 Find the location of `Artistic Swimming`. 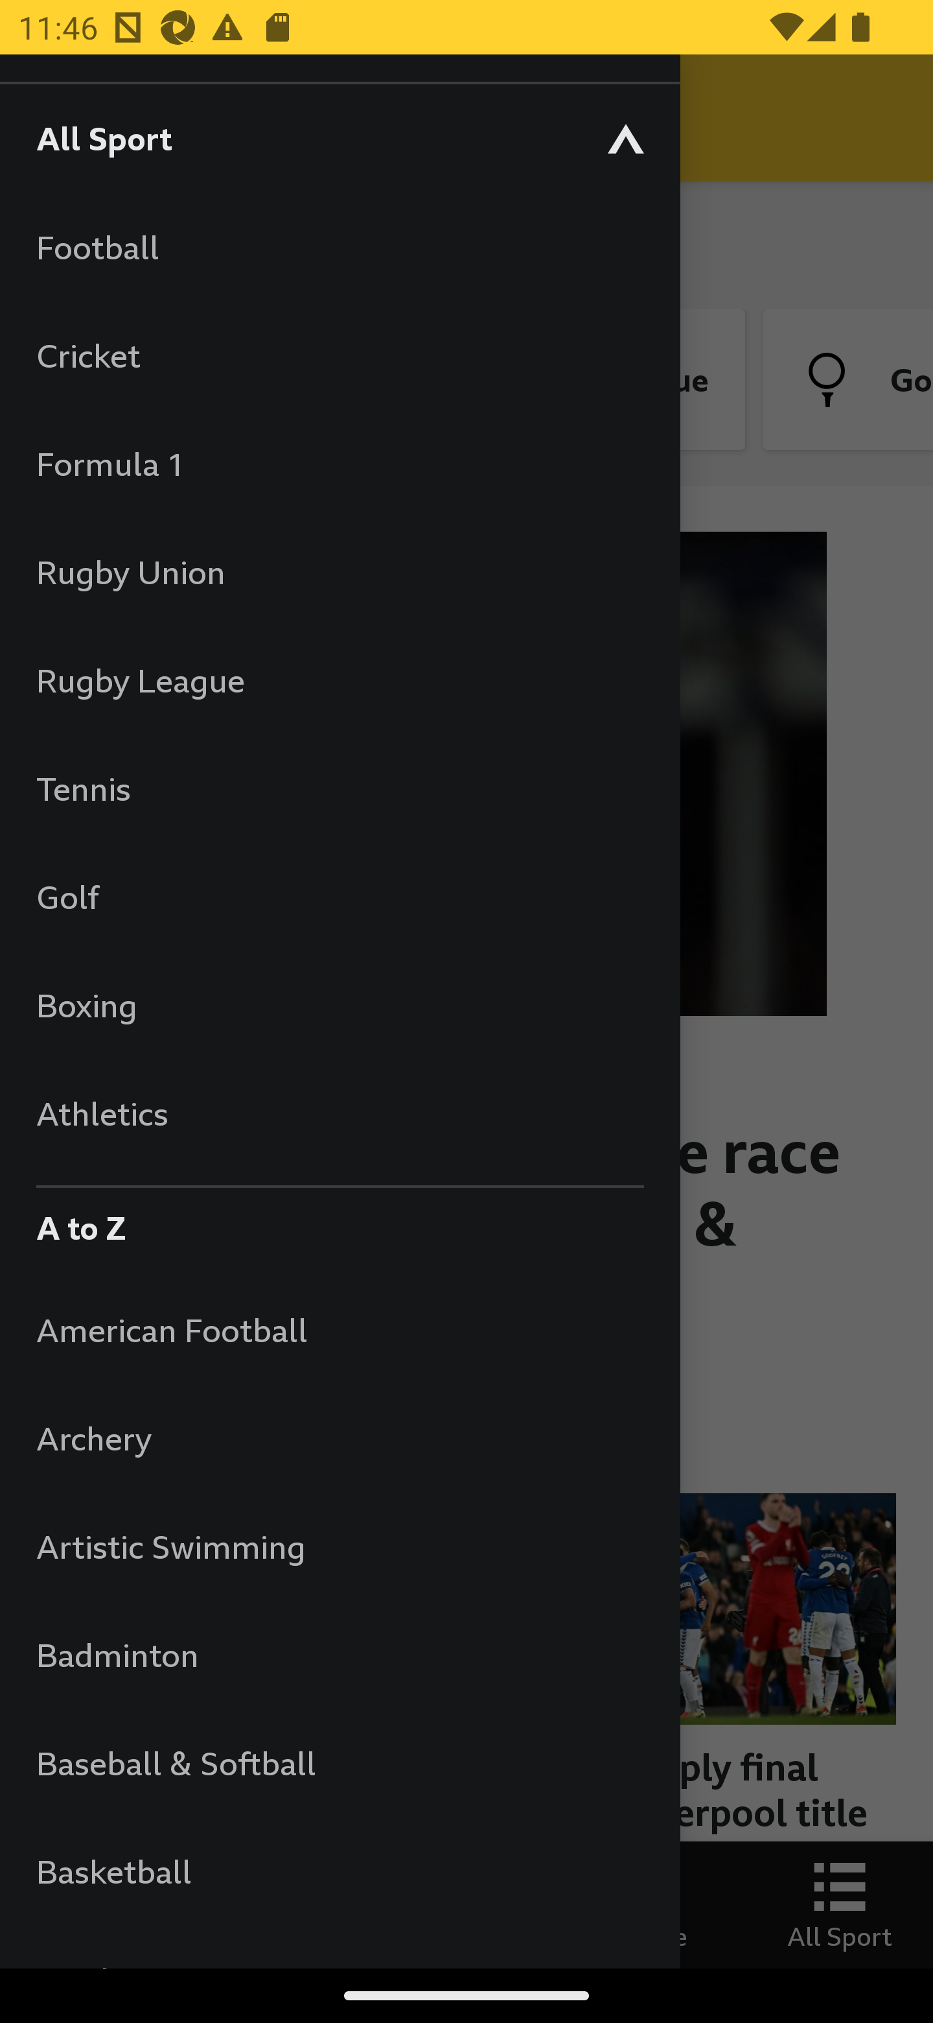

Artistic Swimming is located at coordinates (340, 1546).